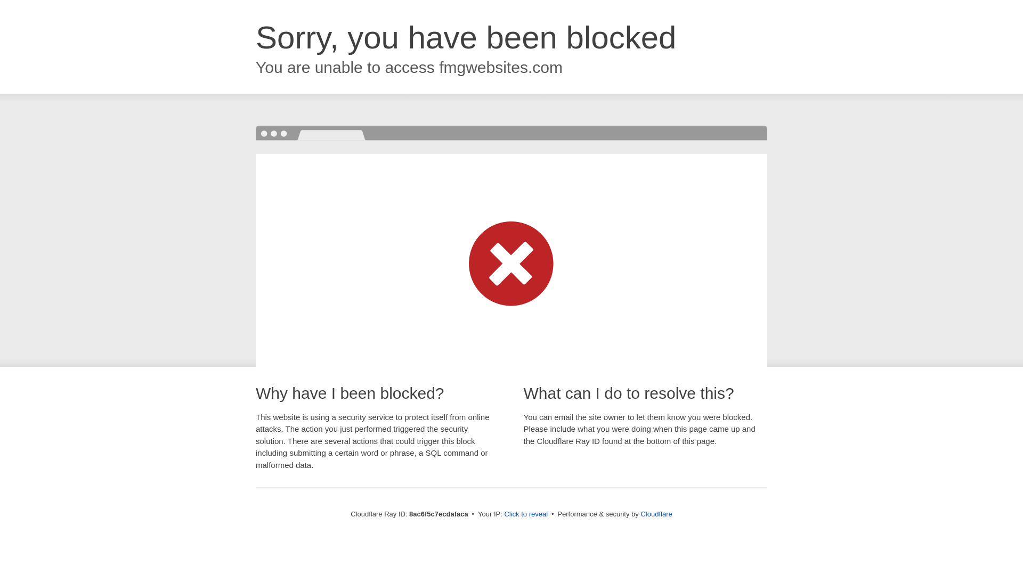 This screenshot has height=575, width=1023. What do you see at coordinates (525, 514) in the screenshot?
I see `Click to reveal` at bounding box center [525, 514].